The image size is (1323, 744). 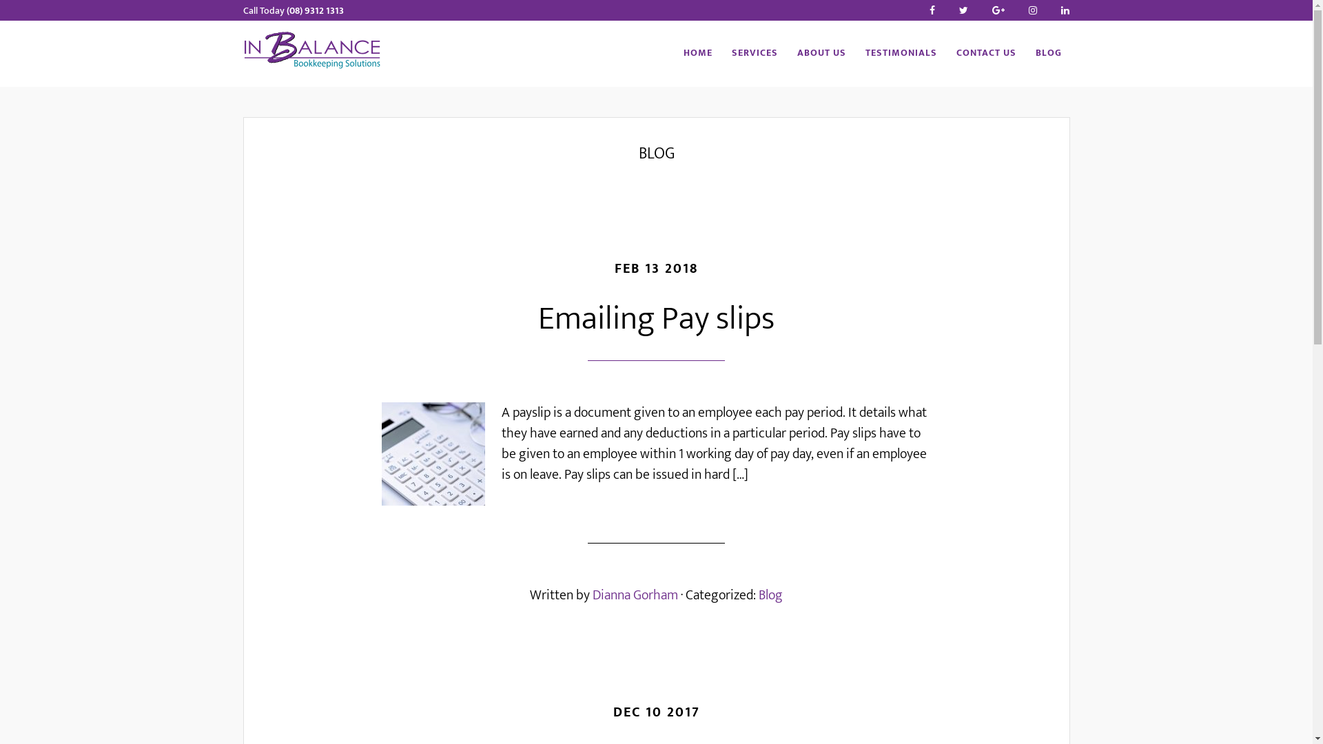 I want to click on CONTACT US, so click(x=987, y=54).